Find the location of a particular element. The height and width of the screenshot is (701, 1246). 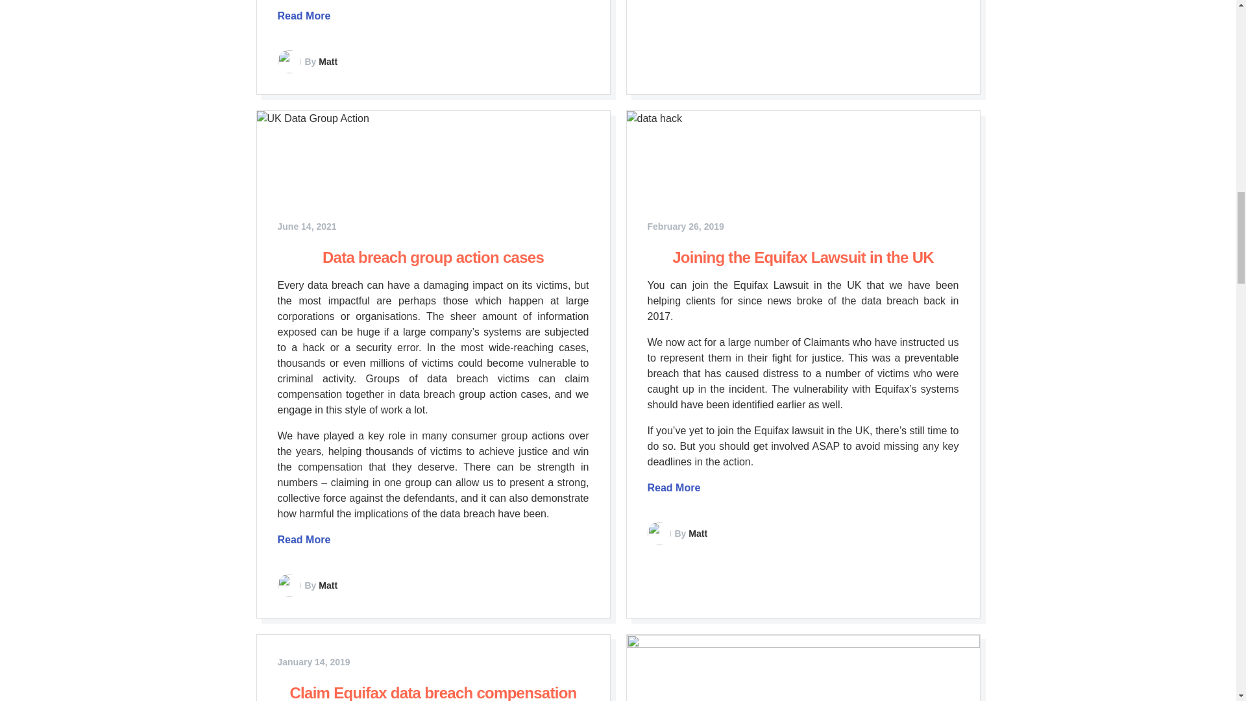

Read More is located at coordinates (304, 539).